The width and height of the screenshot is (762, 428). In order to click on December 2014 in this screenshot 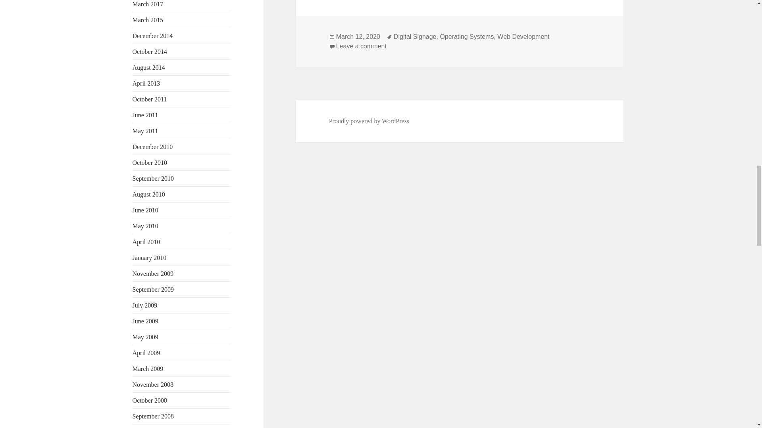, I will do `click(152, 36)`.